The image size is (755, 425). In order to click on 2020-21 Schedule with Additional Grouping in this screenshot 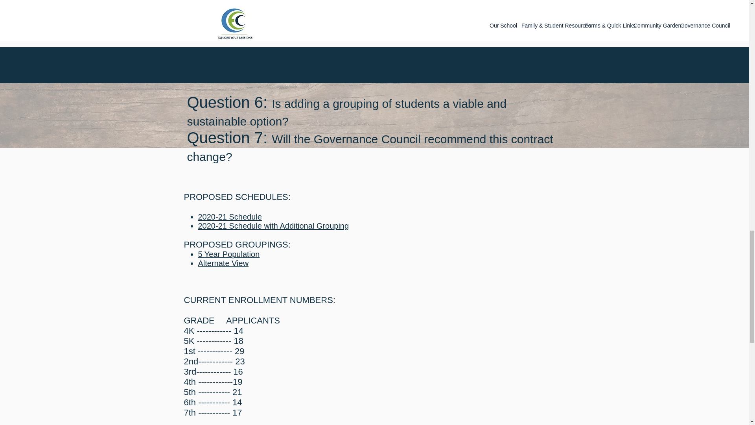, I will do `click(273, 226)`.